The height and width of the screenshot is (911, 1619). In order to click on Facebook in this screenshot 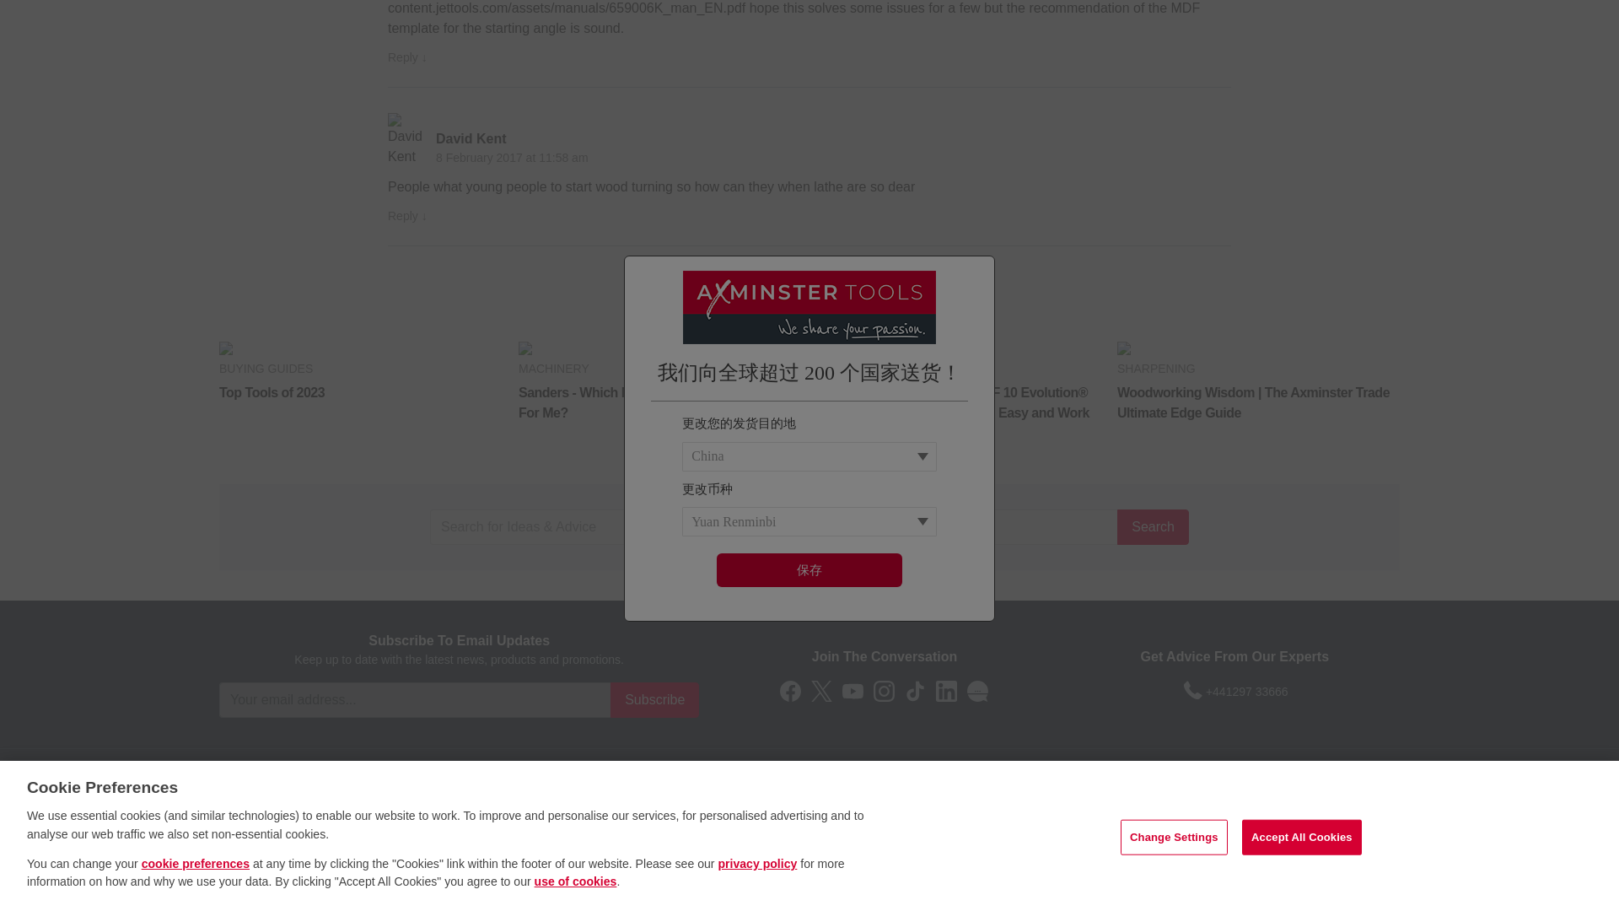, I will do `click(791, 690)`.